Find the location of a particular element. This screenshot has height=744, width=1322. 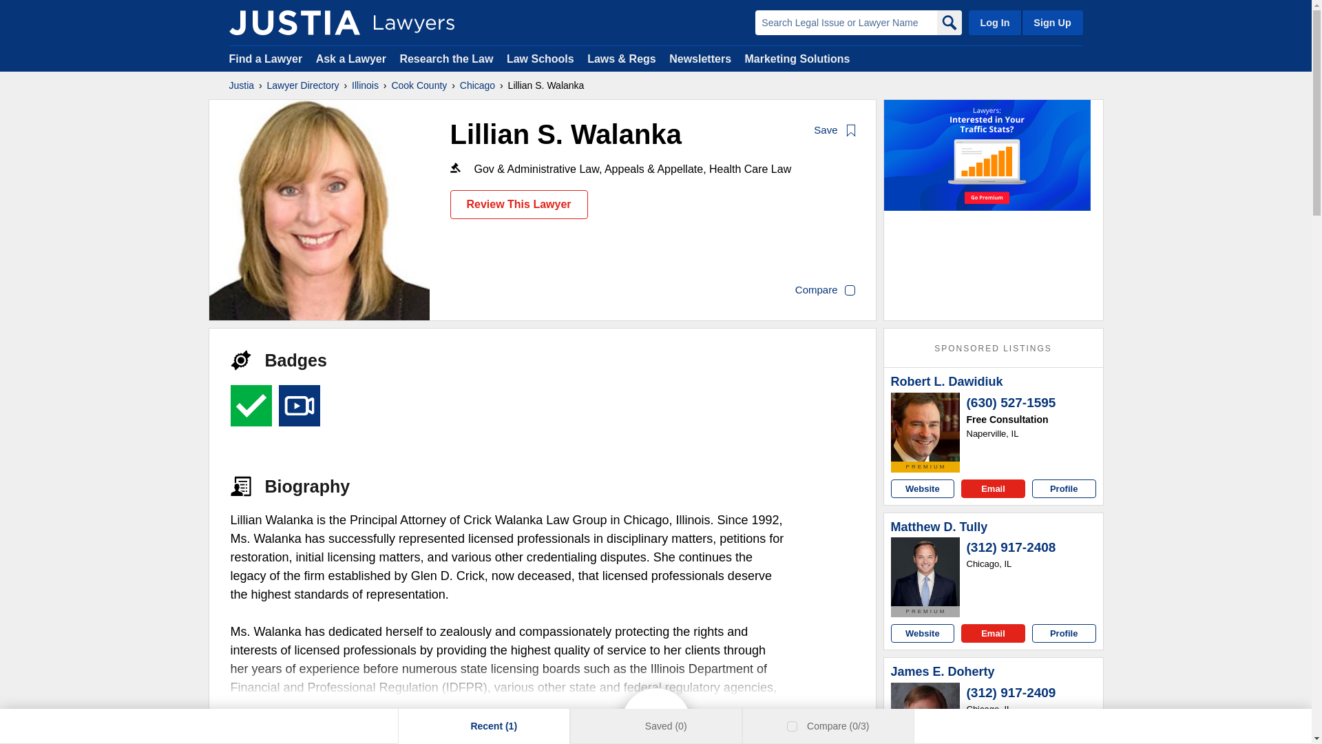

Lawyer Directory is located at coordinates (303, 85).